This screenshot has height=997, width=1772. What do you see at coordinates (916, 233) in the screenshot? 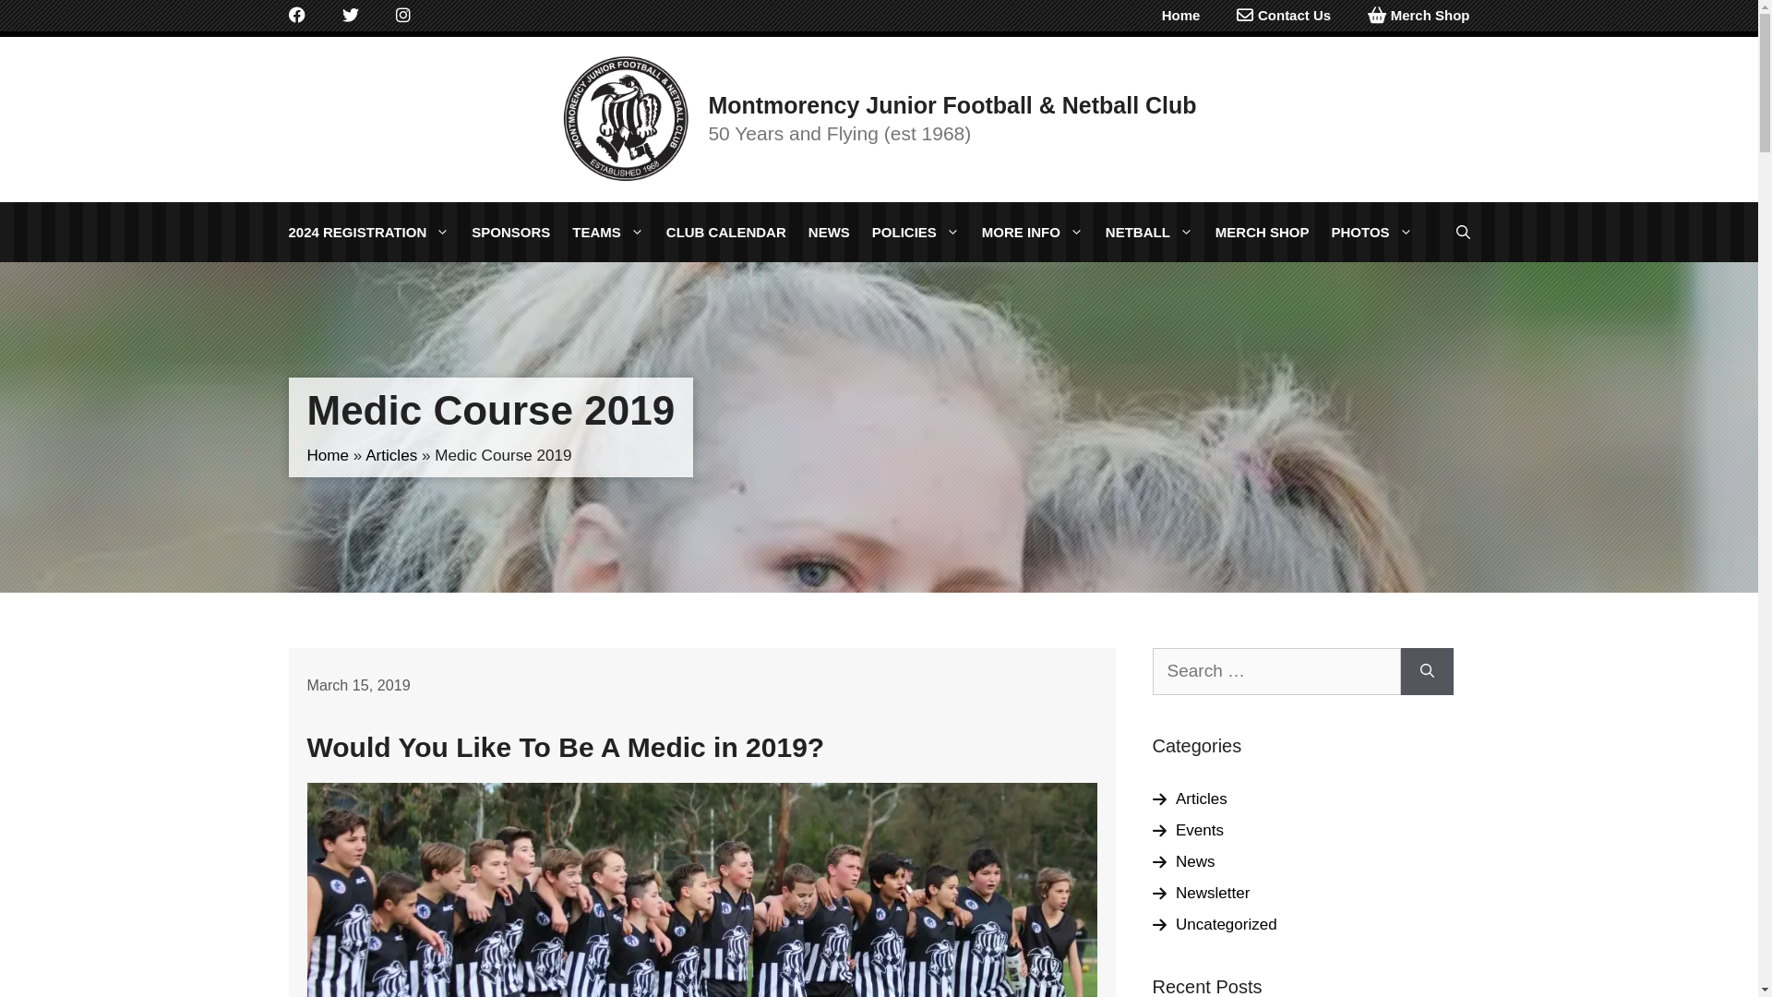
I see `POLICIES` at bounding box center [916, 233].